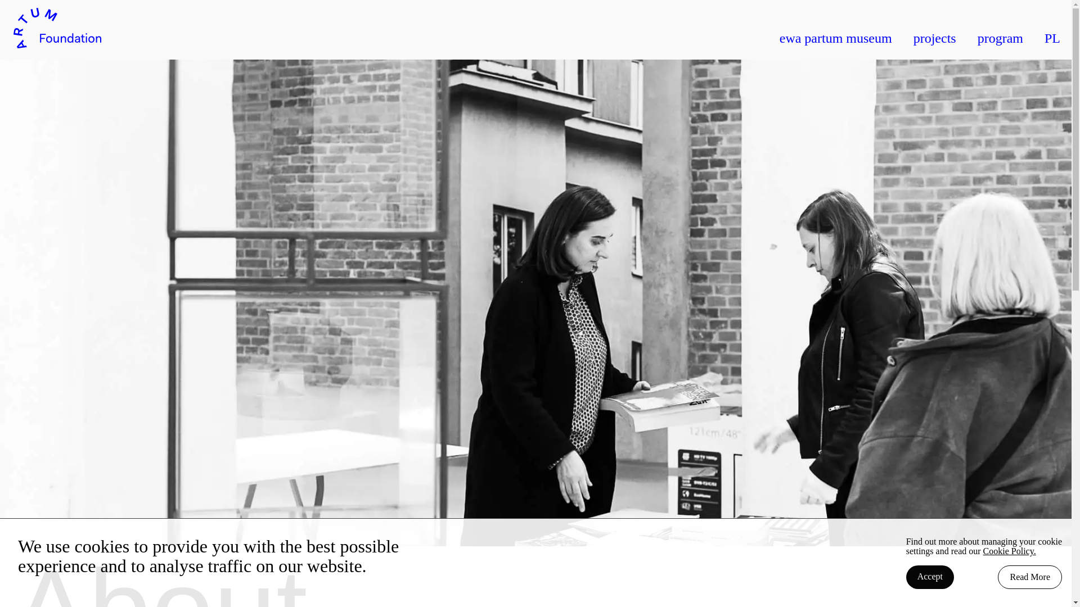 This screenshot has width=1080, height=607. Describe the element at coordinates (1009, 551) in the screenshot. I see `Cookie Policy.` at that location.